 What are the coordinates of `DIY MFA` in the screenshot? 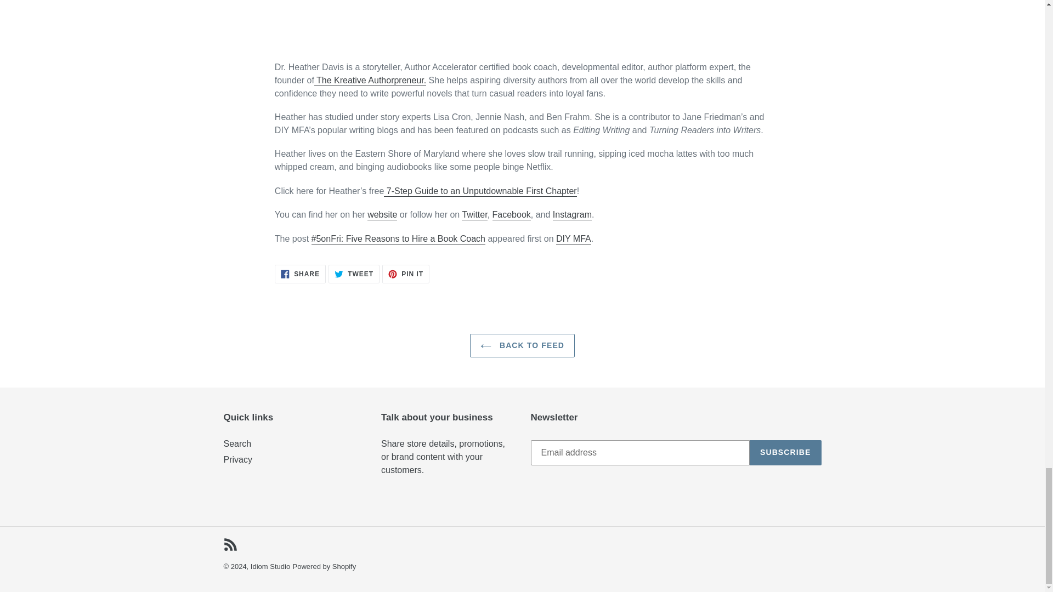 It's located at (573, 239).